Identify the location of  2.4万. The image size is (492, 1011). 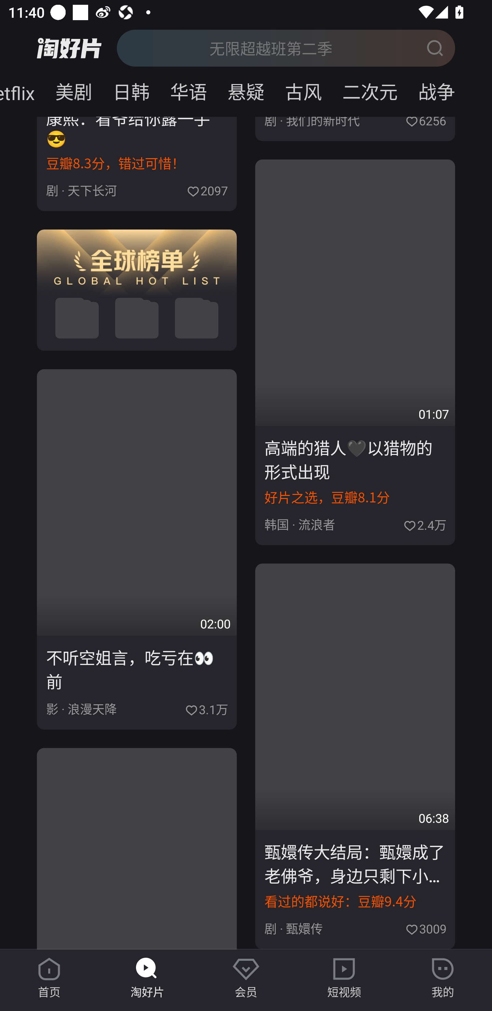
(424, 523).